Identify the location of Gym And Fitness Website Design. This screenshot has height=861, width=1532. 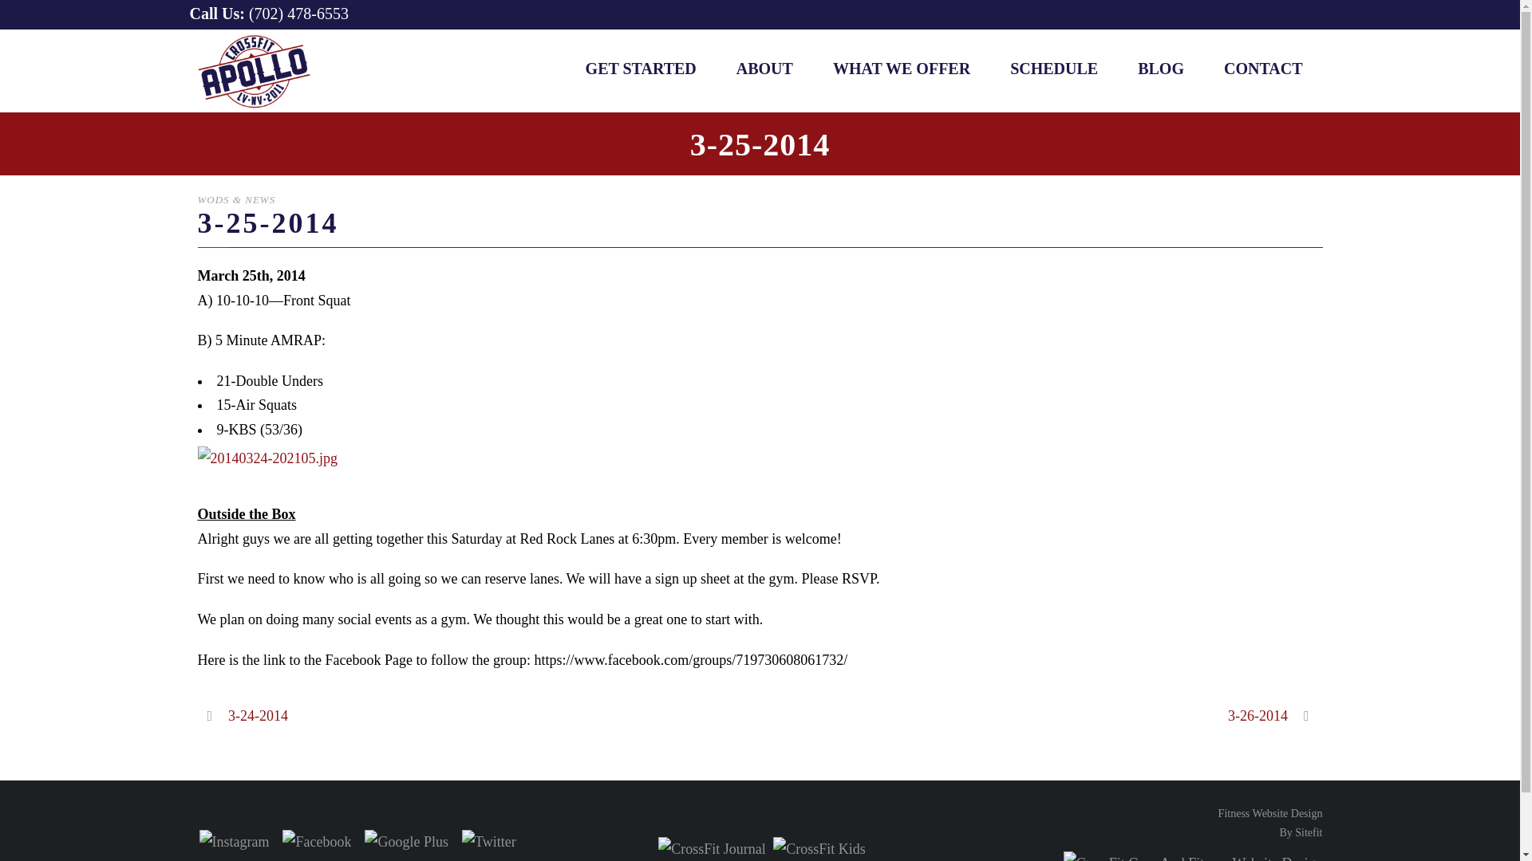
(764, 84).